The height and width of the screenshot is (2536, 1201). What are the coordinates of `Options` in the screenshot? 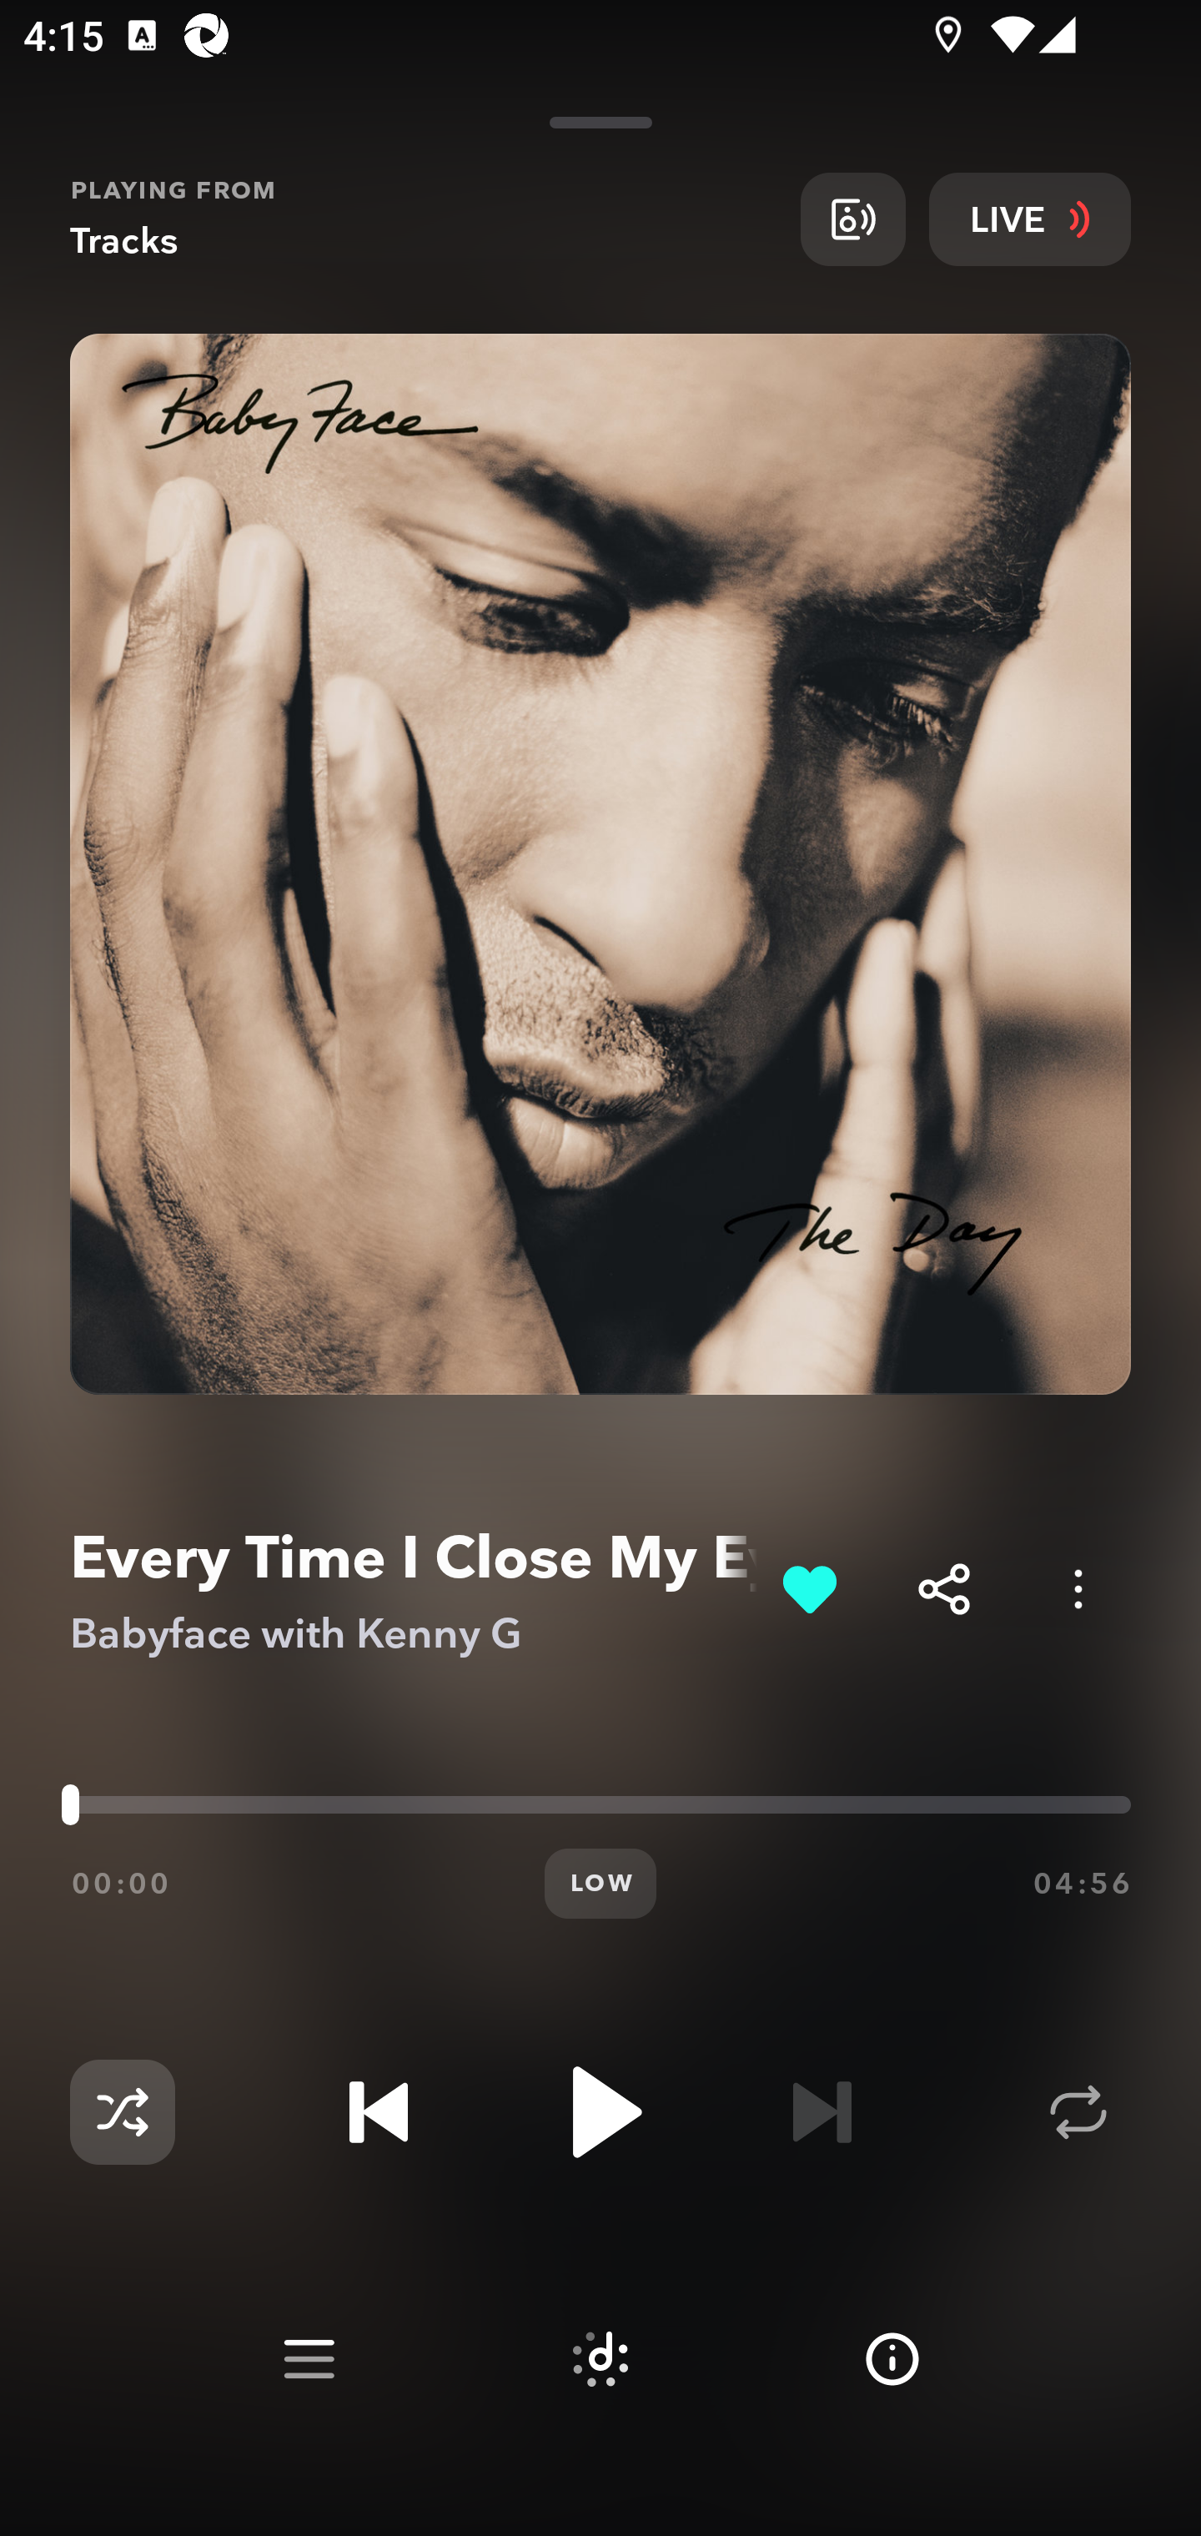 It's located at (1078, 1588).